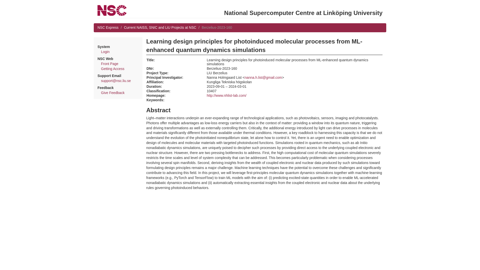  What do you see at coordinates (109, 64) in the screenshot?
I see `Front Page` at bounding box center [109, 64].